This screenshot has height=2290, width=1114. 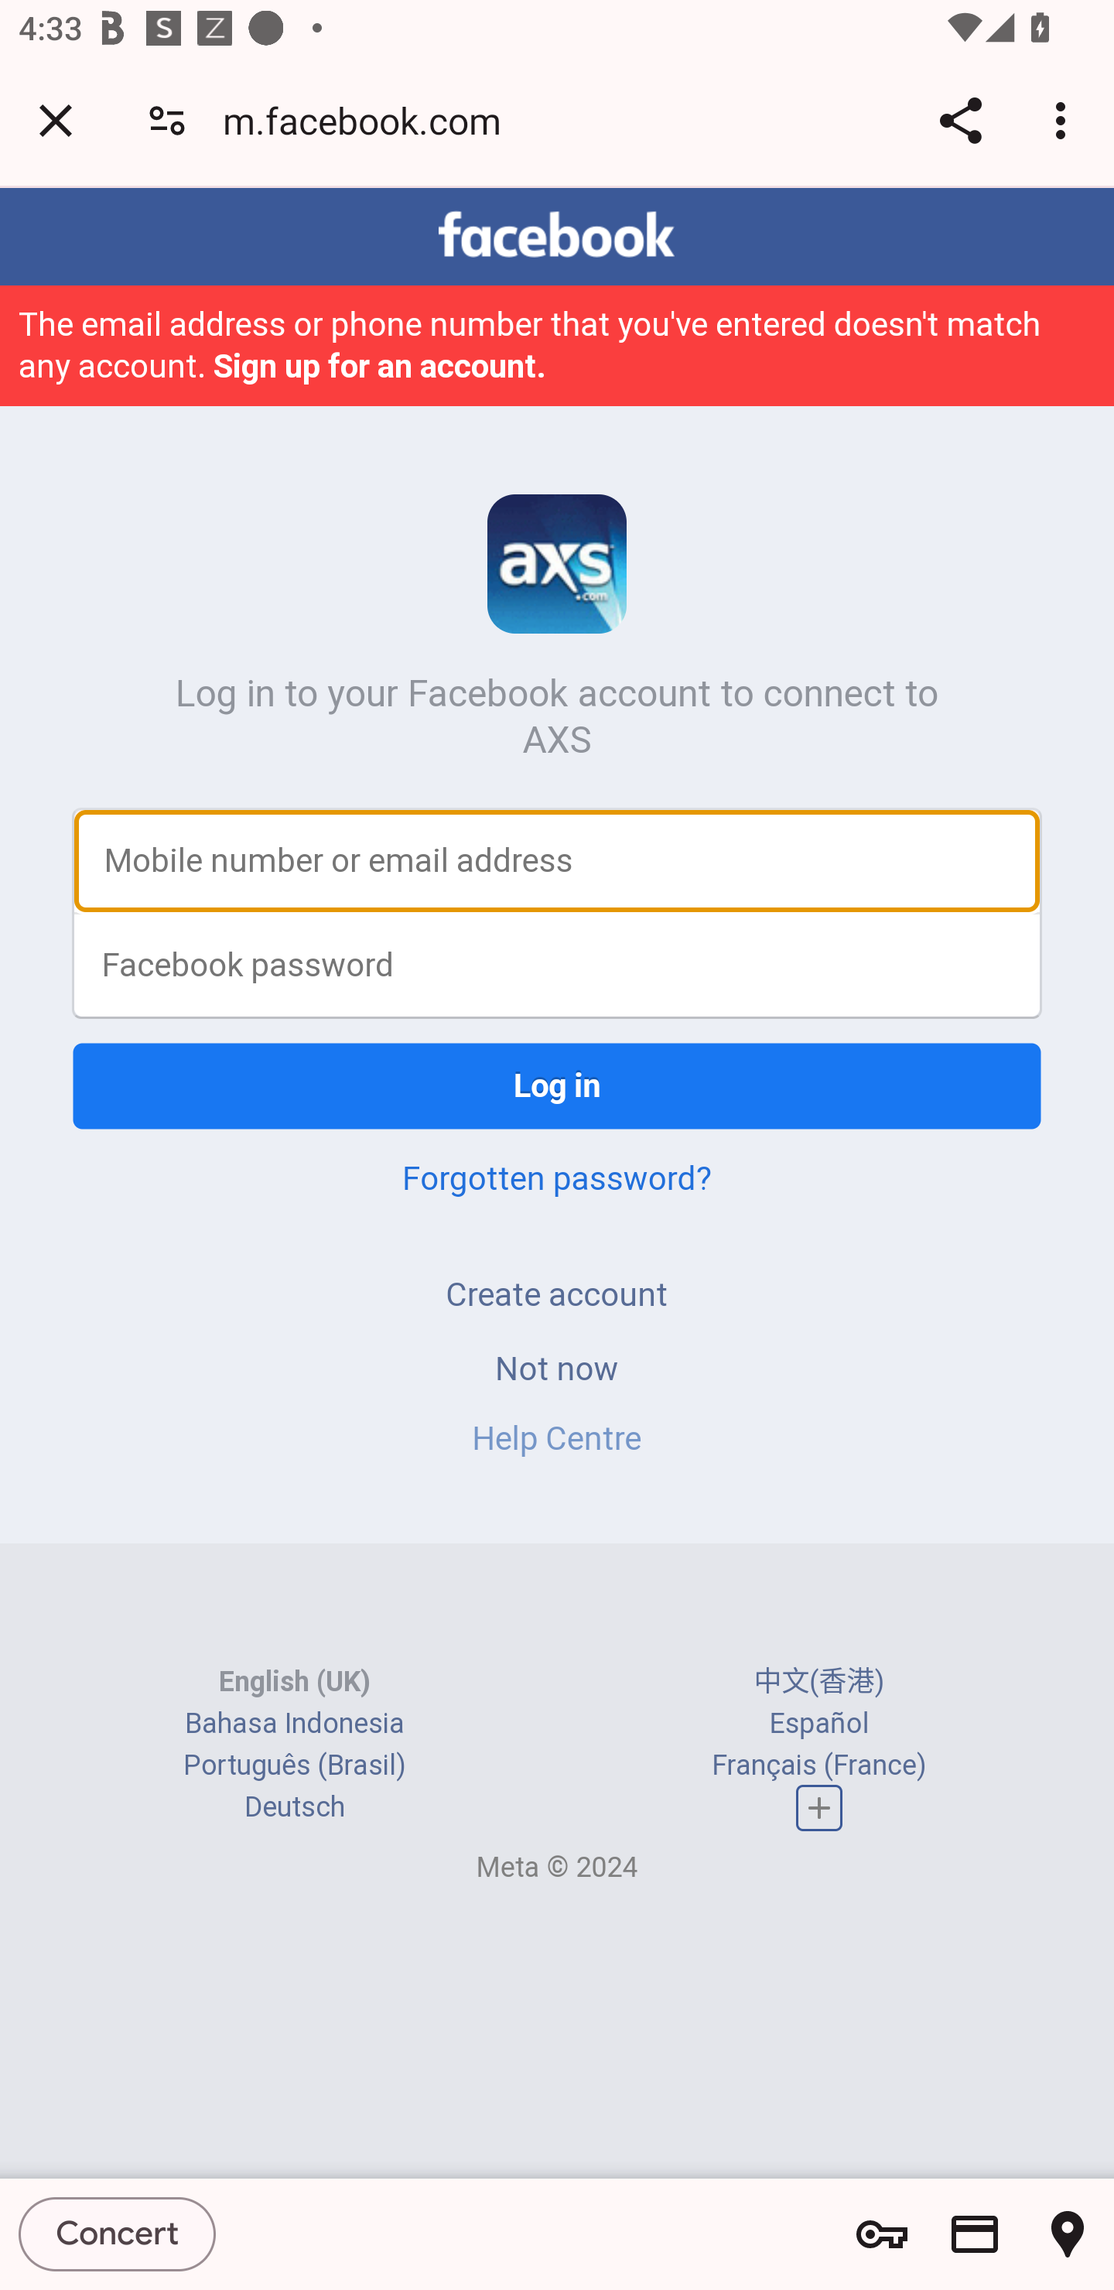 What do you see at coordinates (557, 1177) in the screenshot?
I see `Forgotten password?` at bounding box center [557, 1177].